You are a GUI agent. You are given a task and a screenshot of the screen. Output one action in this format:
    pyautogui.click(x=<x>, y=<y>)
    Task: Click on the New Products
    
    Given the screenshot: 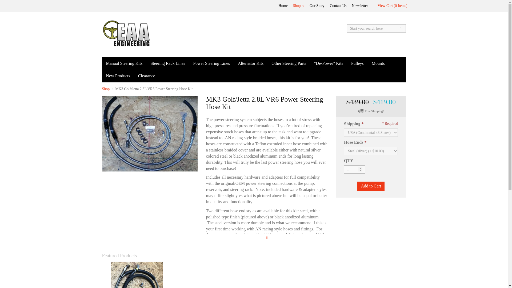 What is the action you would take?
    pyautogui.click(x=118, y=76)
    